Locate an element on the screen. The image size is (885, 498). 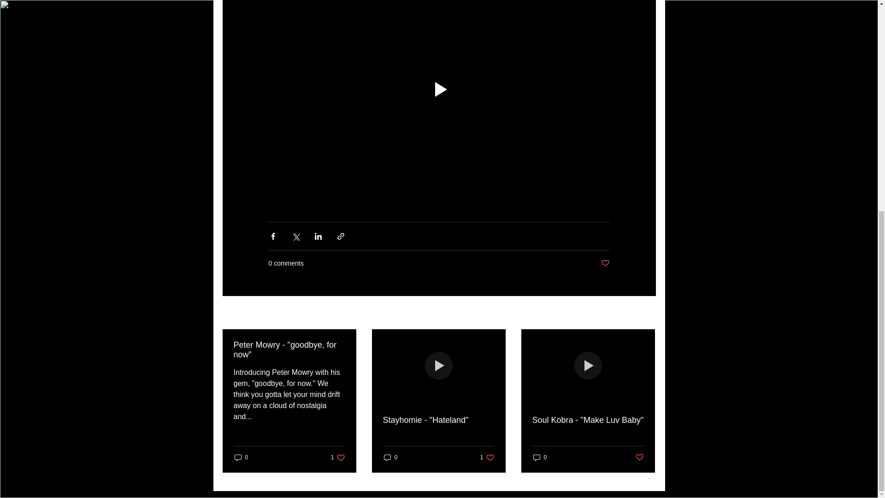
Stayhomie - "Hateland" is located at coordinates (438, 420).